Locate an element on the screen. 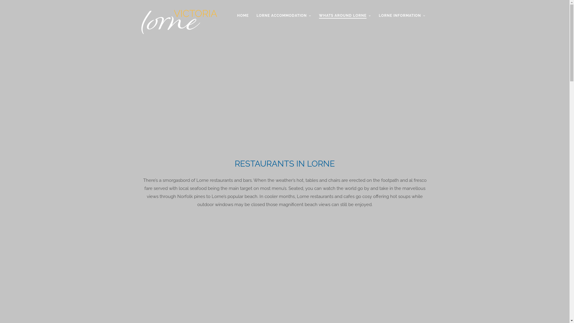 The height and width of the screenshot is (323, 574). LORNE ACCOMMODATION is located at coordinates (284, 20).